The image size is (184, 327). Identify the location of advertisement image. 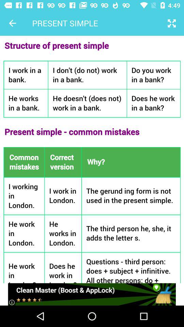
(92, 294).